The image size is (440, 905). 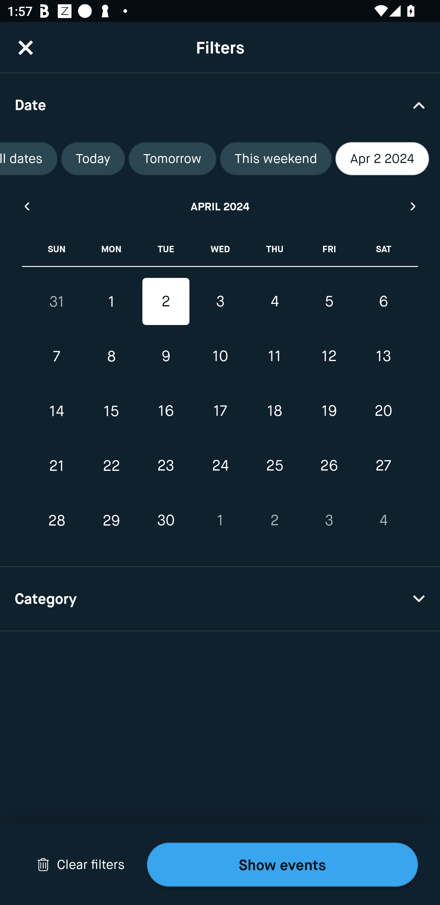 What do you see at coordinates (81, 865) in the screenshot?
I see `Drop Down Arrow Clear filters` at bounding box center [81, 865].